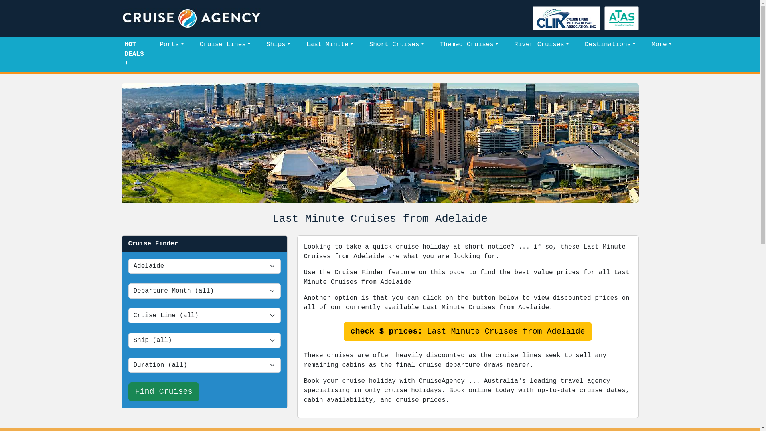 The height and width of the screenshot is (431, 766). I want to click on Find Cruises, so click(164, 392).